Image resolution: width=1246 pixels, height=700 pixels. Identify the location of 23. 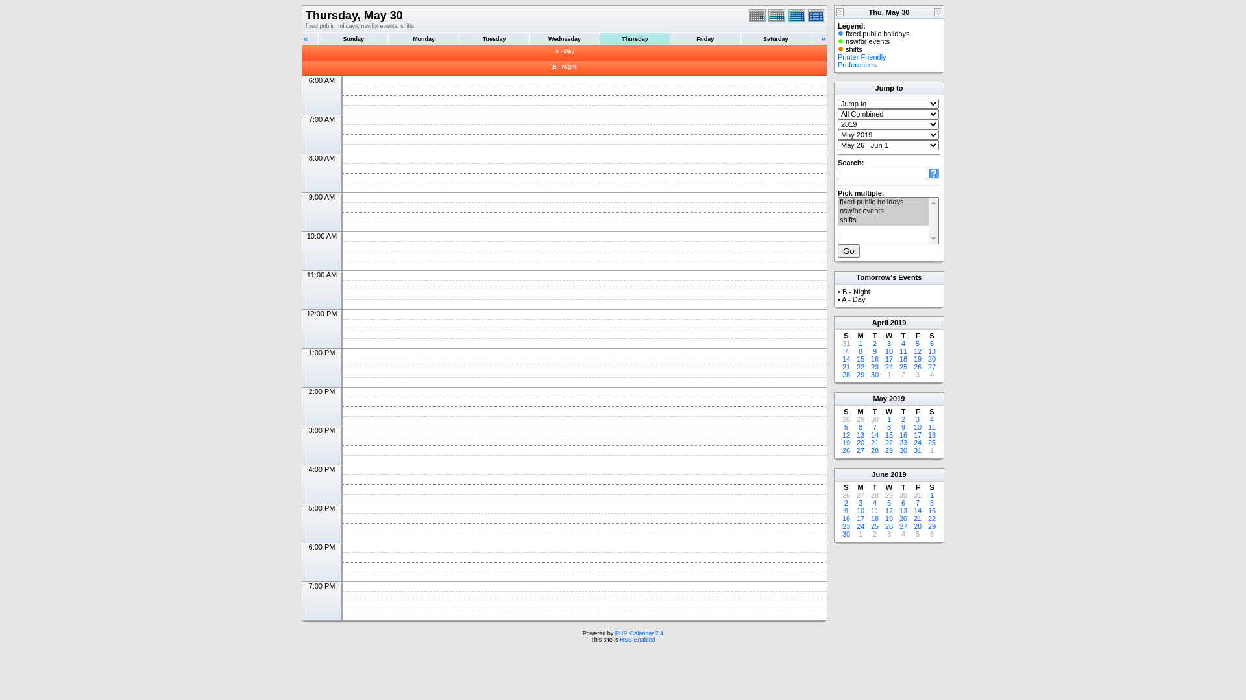
(846, 526).